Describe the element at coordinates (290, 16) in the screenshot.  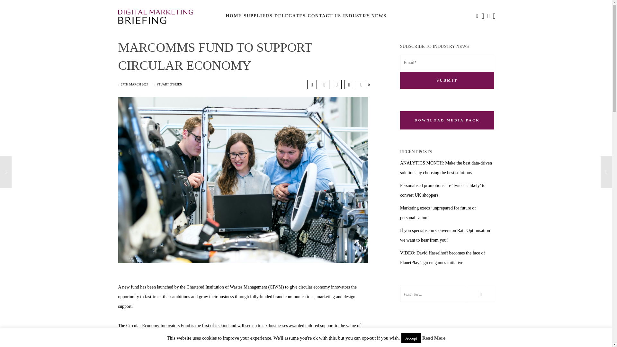
I see `DELEGATES` at that location.